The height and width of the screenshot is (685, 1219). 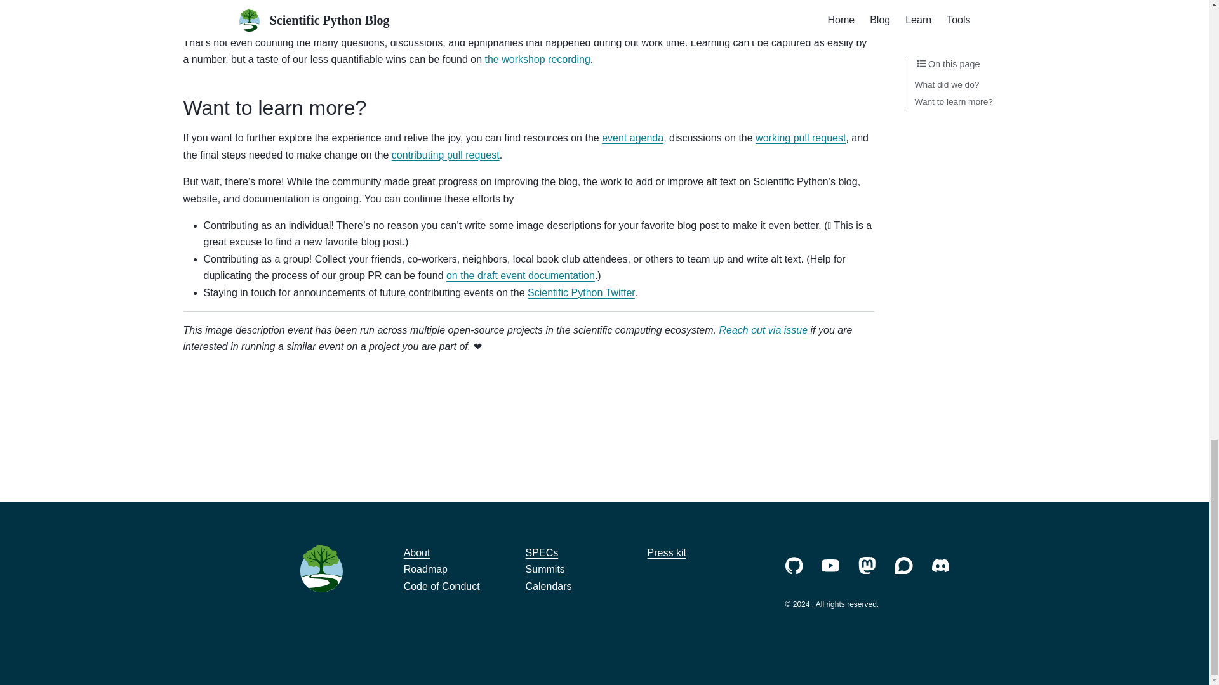 What do you see at coordinates (582, 292) in the screenshot?
I see `Scientific Python Twitter` at bounding box center [582, 292].